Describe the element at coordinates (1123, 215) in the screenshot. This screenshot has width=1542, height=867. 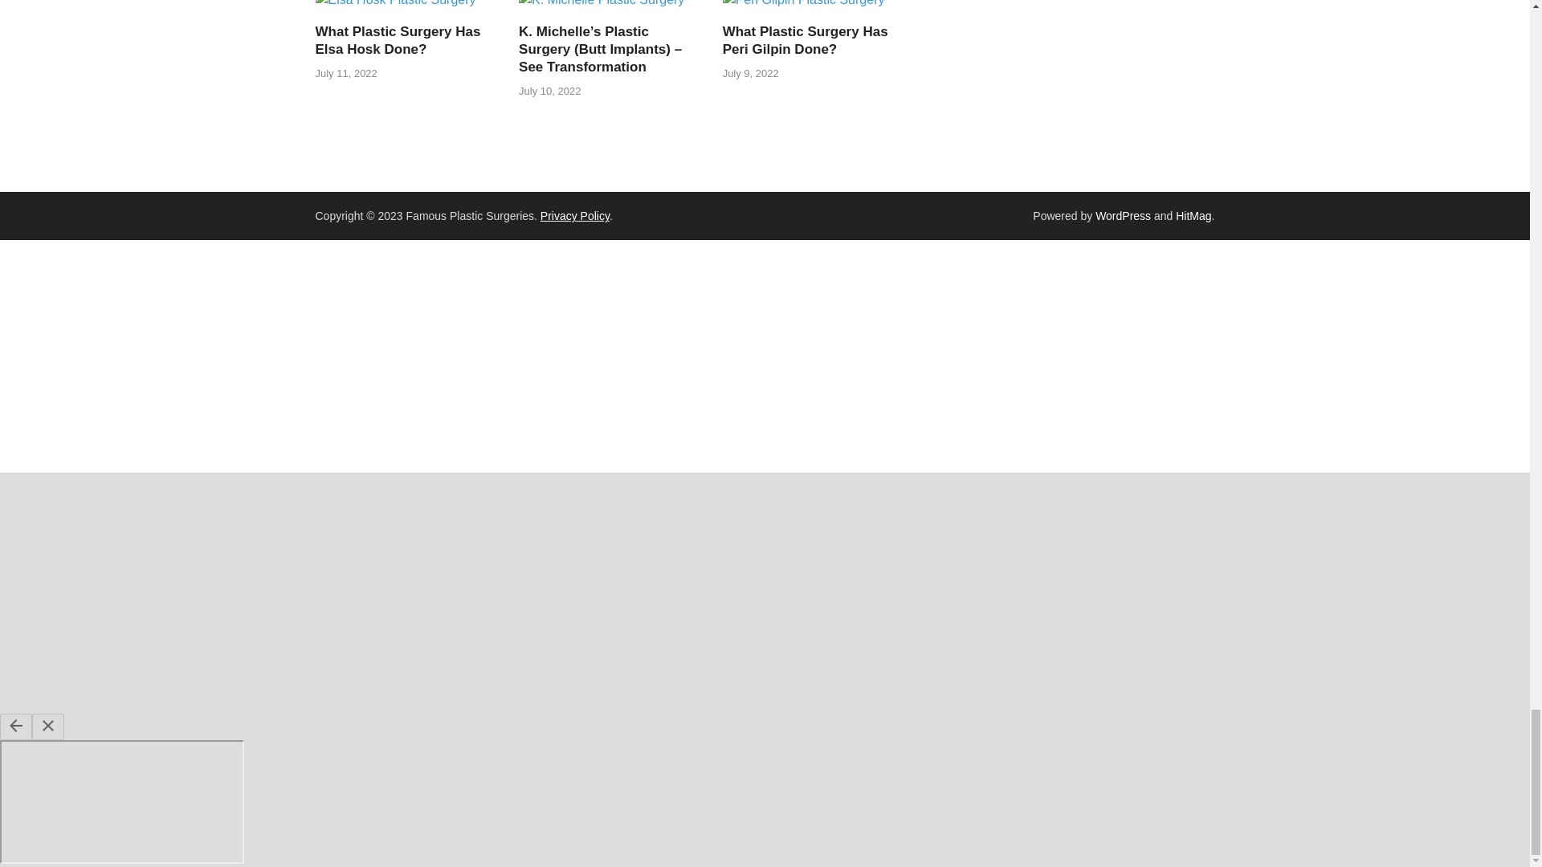
I see `WordPress` at that location.